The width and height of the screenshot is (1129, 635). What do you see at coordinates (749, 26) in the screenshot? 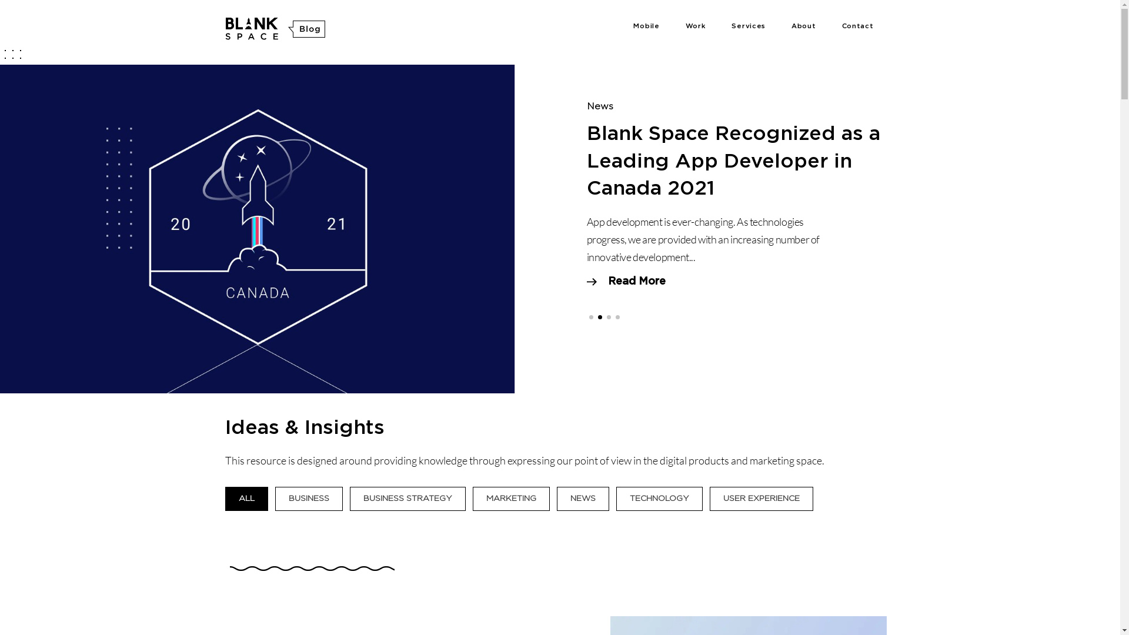
I see `Services` at bounding box center [749, 26].